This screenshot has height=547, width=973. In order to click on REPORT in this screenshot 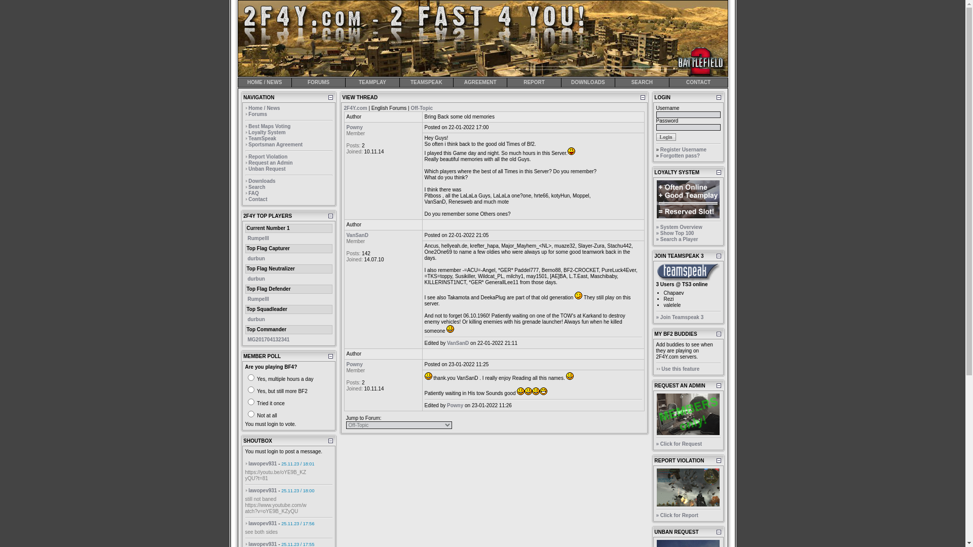, I will do `click(534, 83)`.